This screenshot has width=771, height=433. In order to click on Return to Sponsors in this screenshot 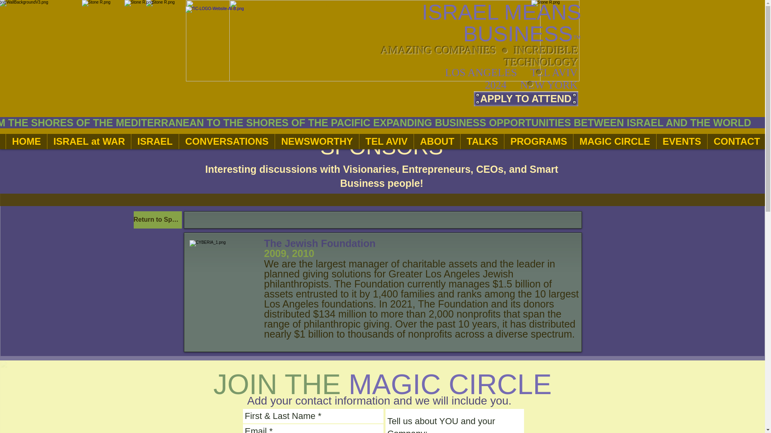, I will do `click(157, 220)`.